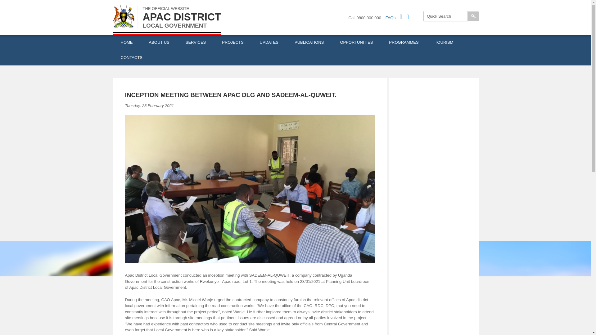  Describe the element at coordinates (284, 1) in the screenshot. I see `Skip to main content` at that location.